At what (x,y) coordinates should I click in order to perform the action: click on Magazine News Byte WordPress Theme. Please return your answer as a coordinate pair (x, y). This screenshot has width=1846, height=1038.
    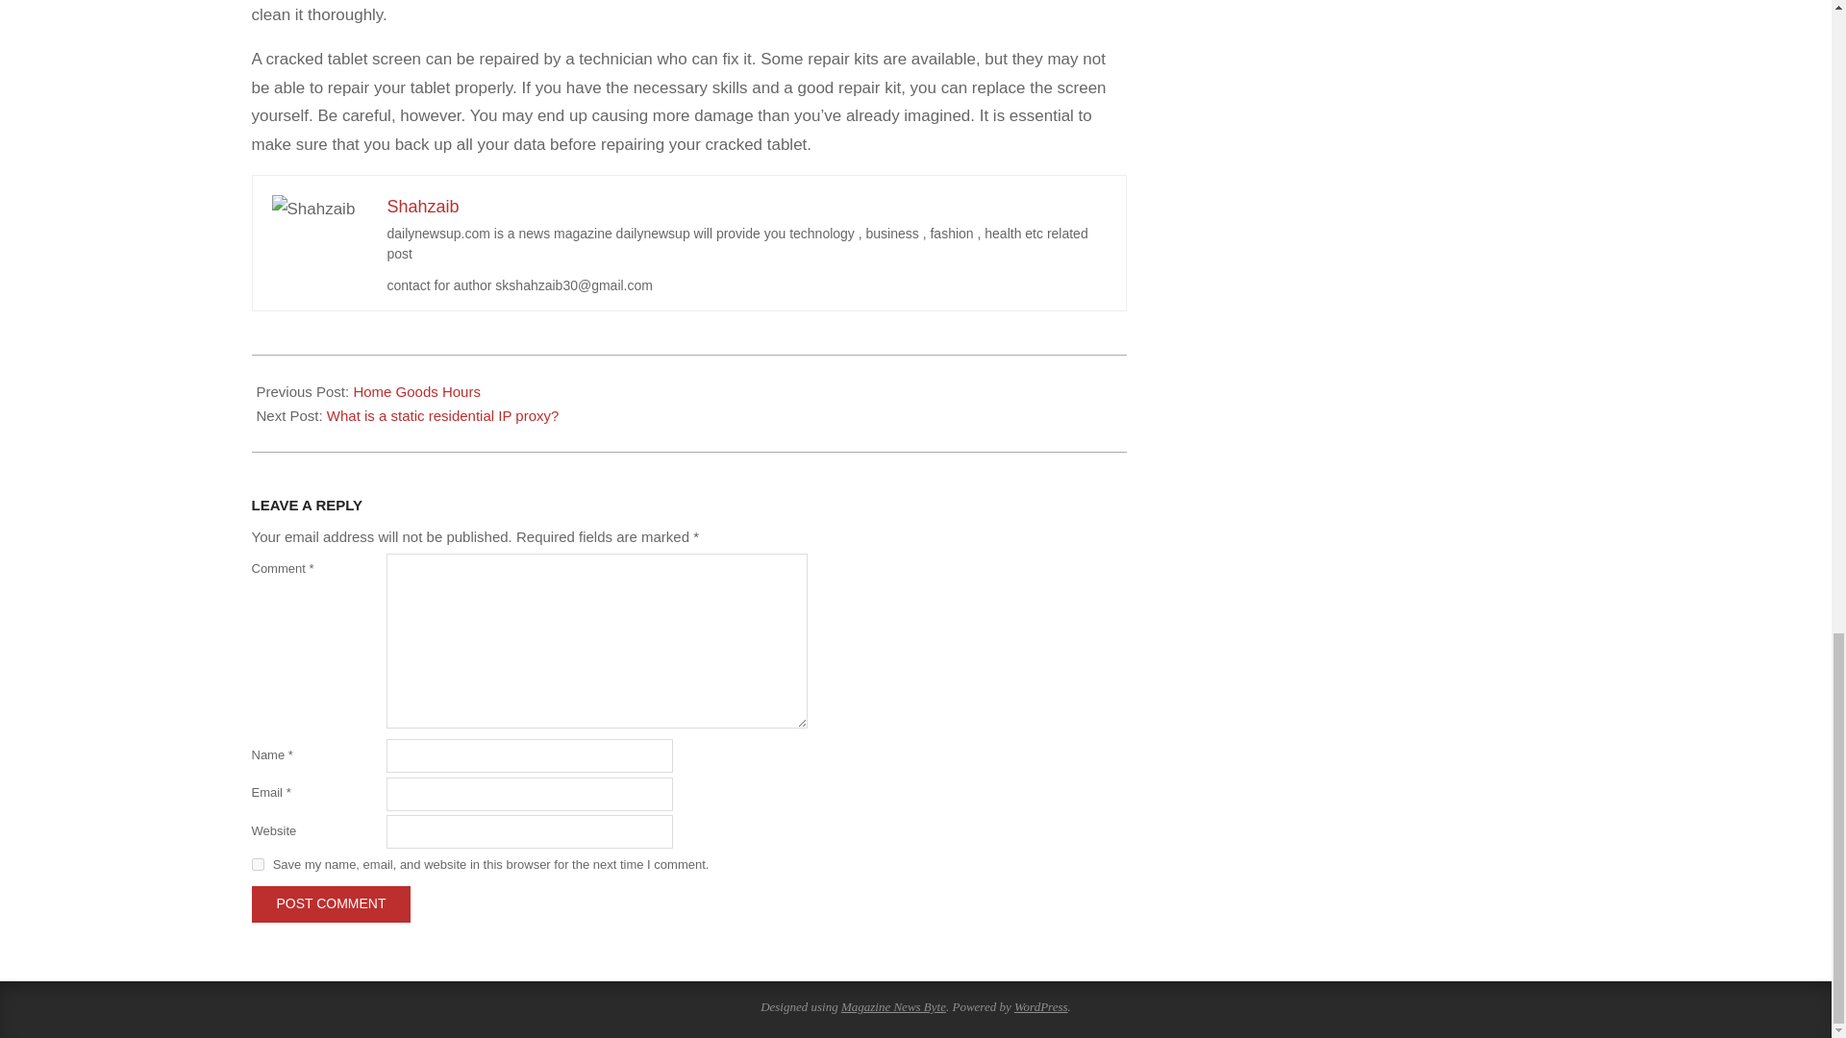
    Looking at the image, I should click on (893, 1007).